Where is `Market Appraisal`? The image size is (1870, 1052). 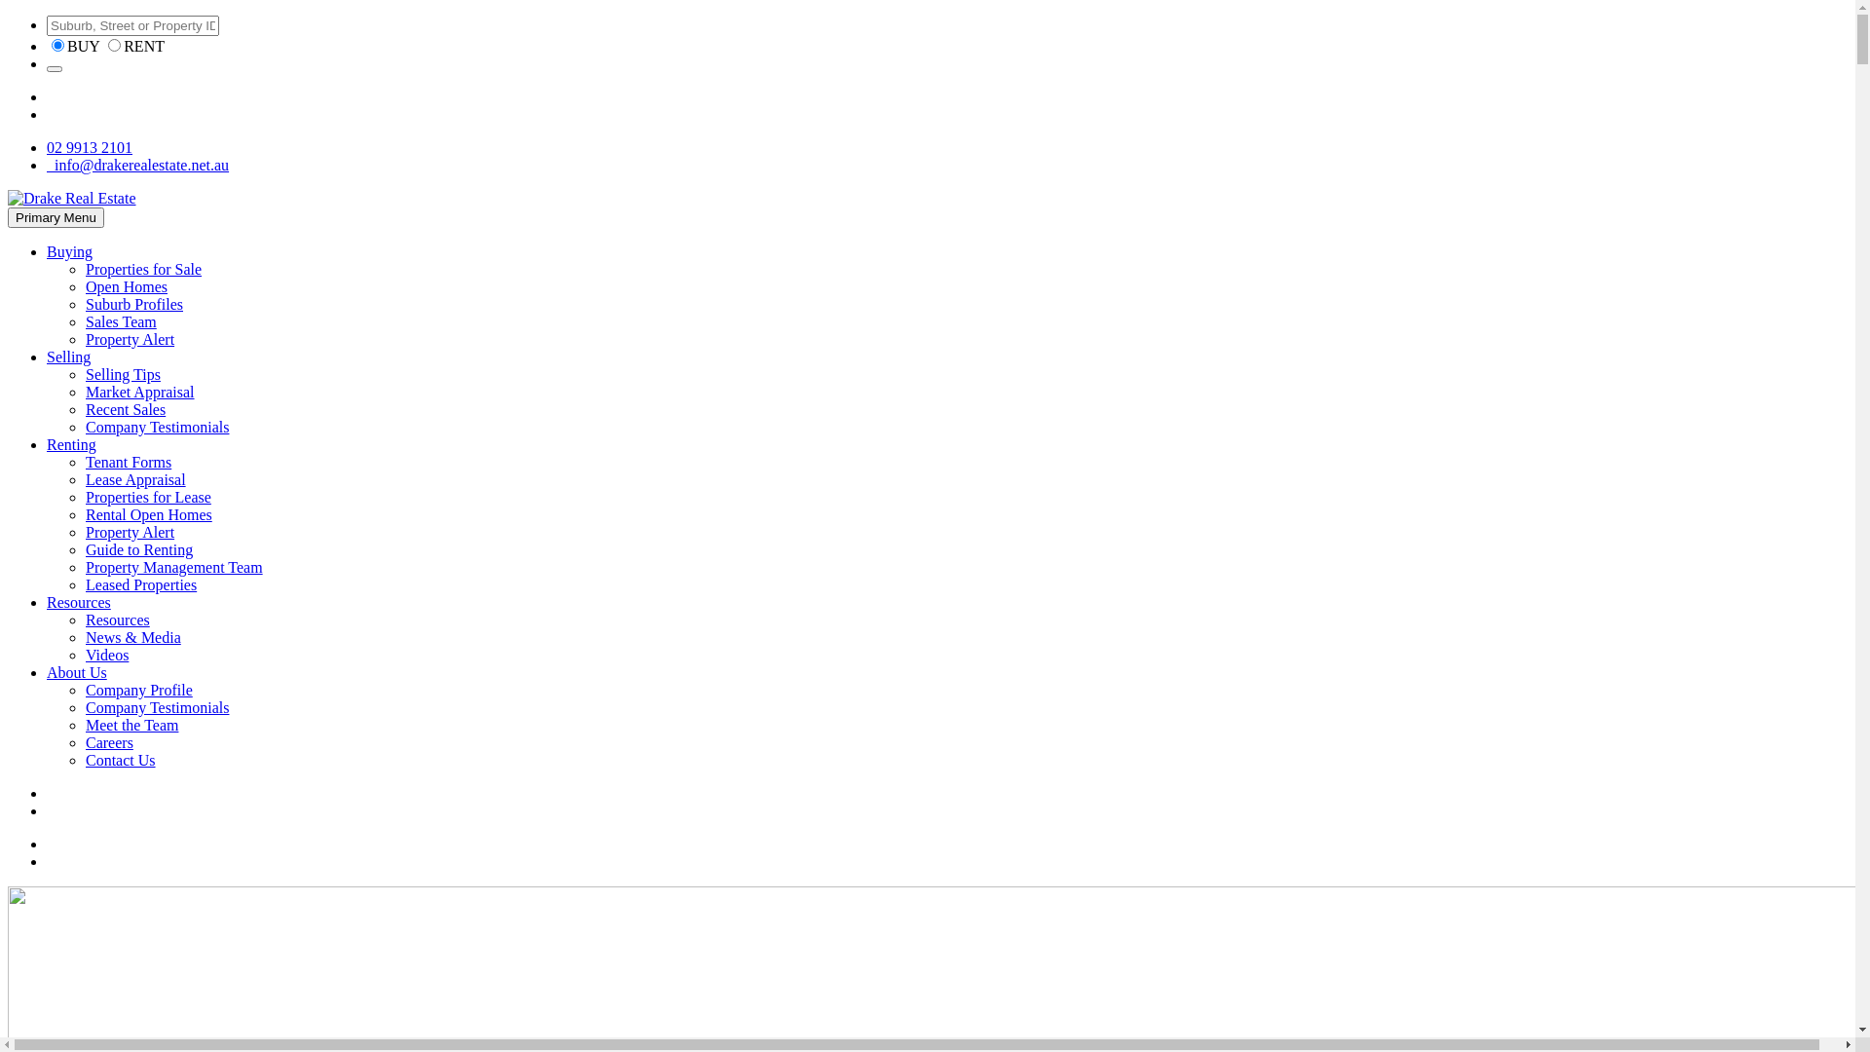
Market Appraisal is located at coordinates (140, 392).